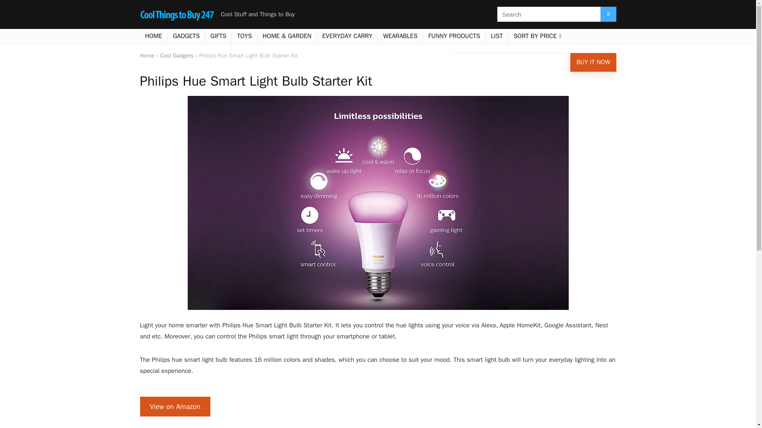 Image resolution: width=762 pixels, height=428 pixels. I want to click on HOME, so click(153, 37).